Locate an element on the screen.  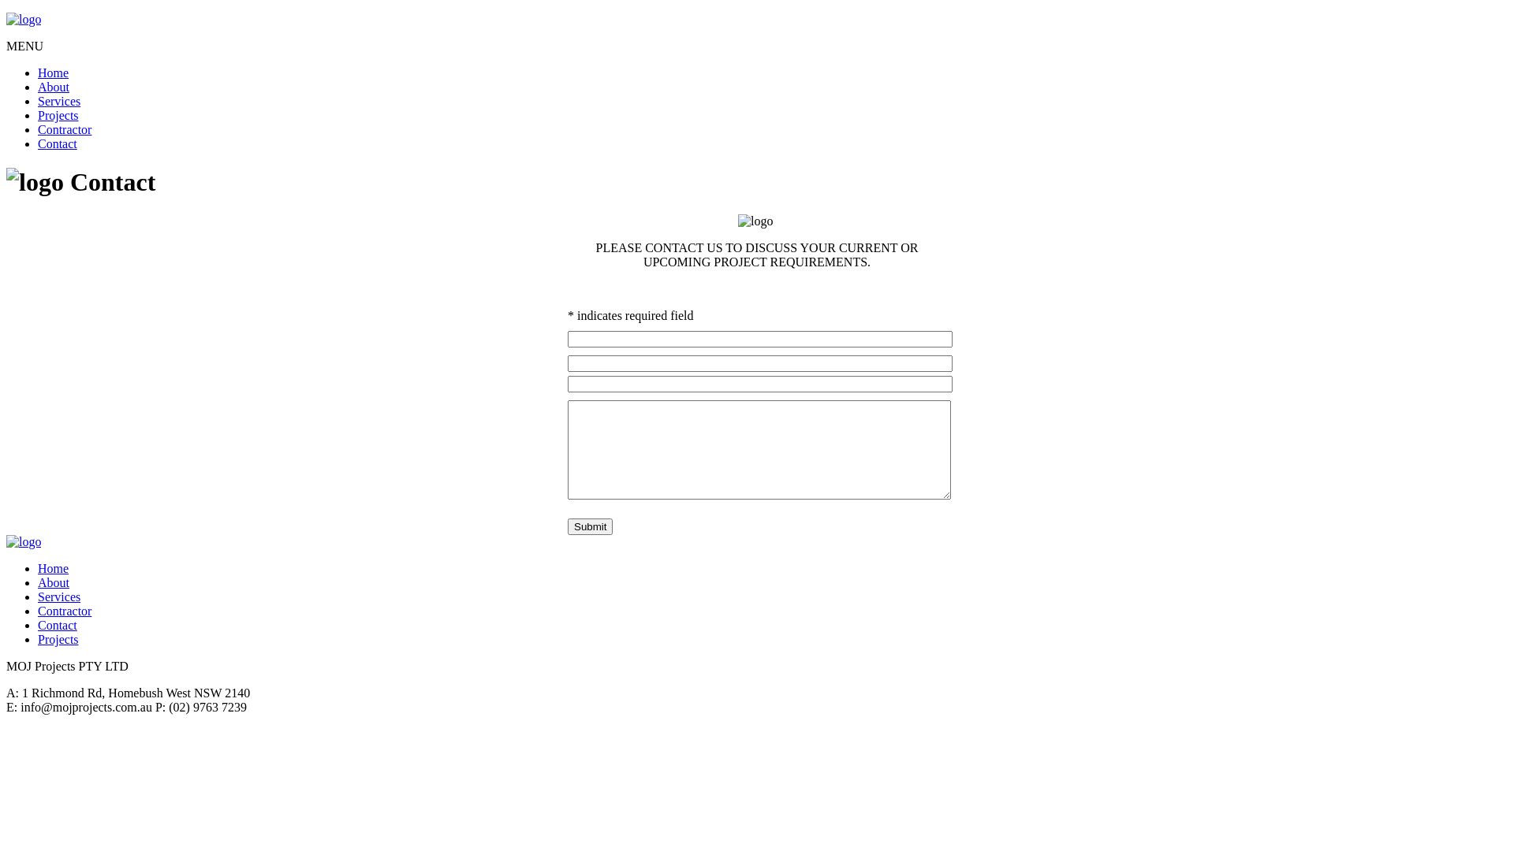
Contact is located at coordinates (58, 626).